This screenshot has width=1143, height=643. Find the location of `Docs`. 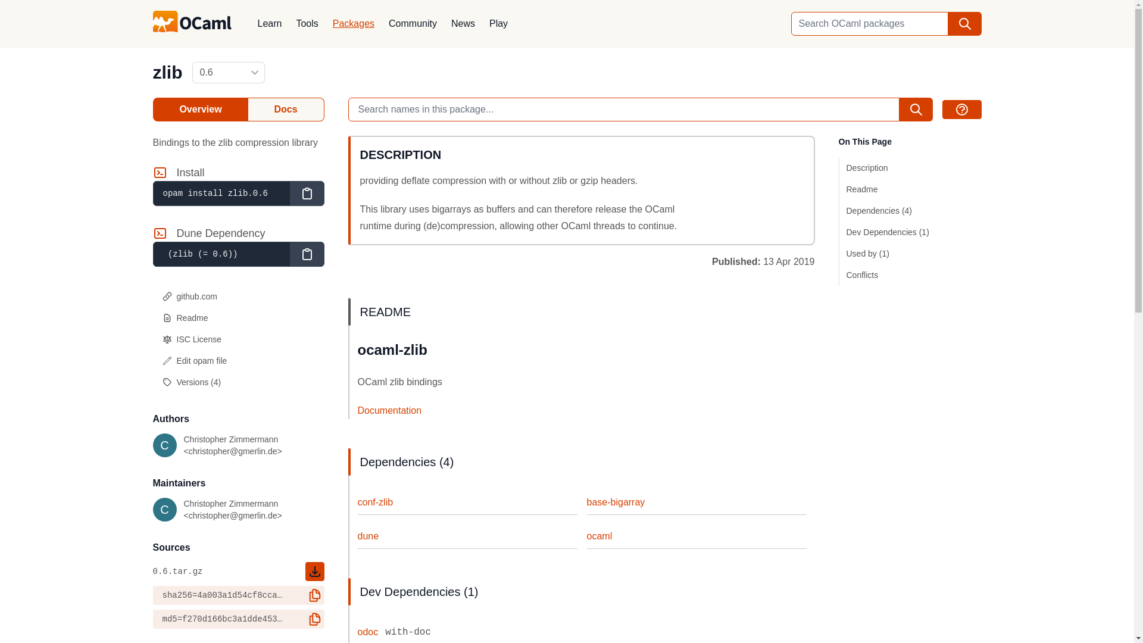

Docs is located at coordinates (286, 110).